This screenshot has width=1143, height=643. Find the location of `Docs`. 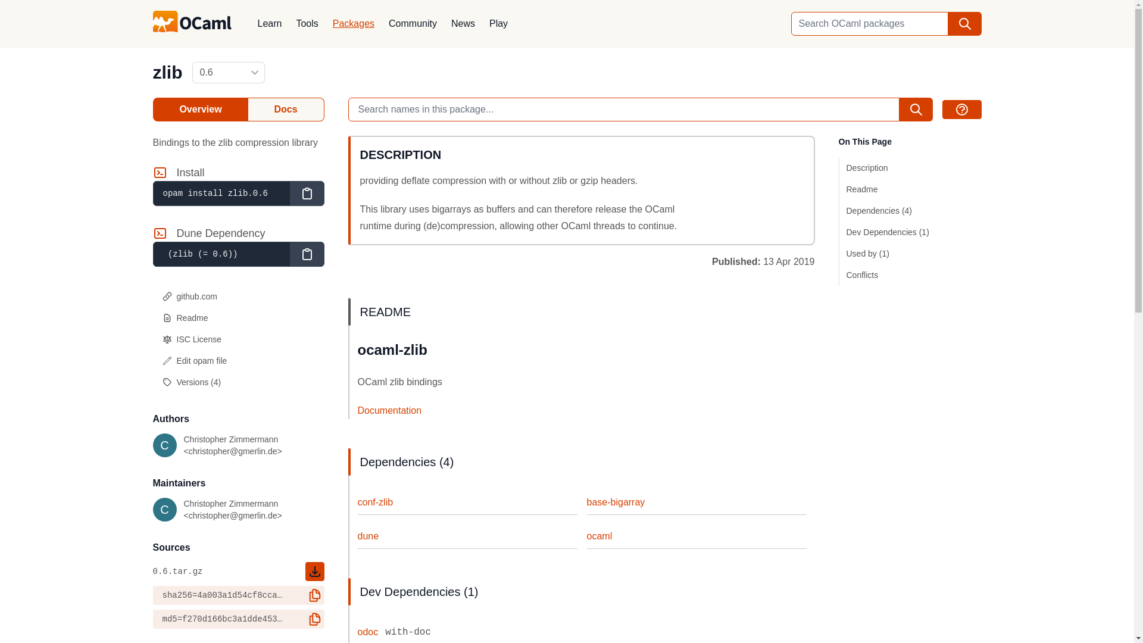

Docs is located at coordinates (286, 110).